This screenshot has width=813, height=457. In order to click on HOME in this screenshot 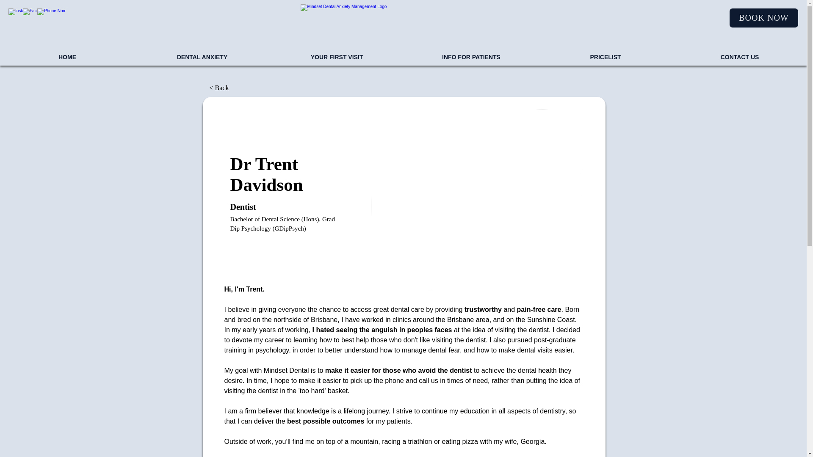, I will do `click(67, 57)`.